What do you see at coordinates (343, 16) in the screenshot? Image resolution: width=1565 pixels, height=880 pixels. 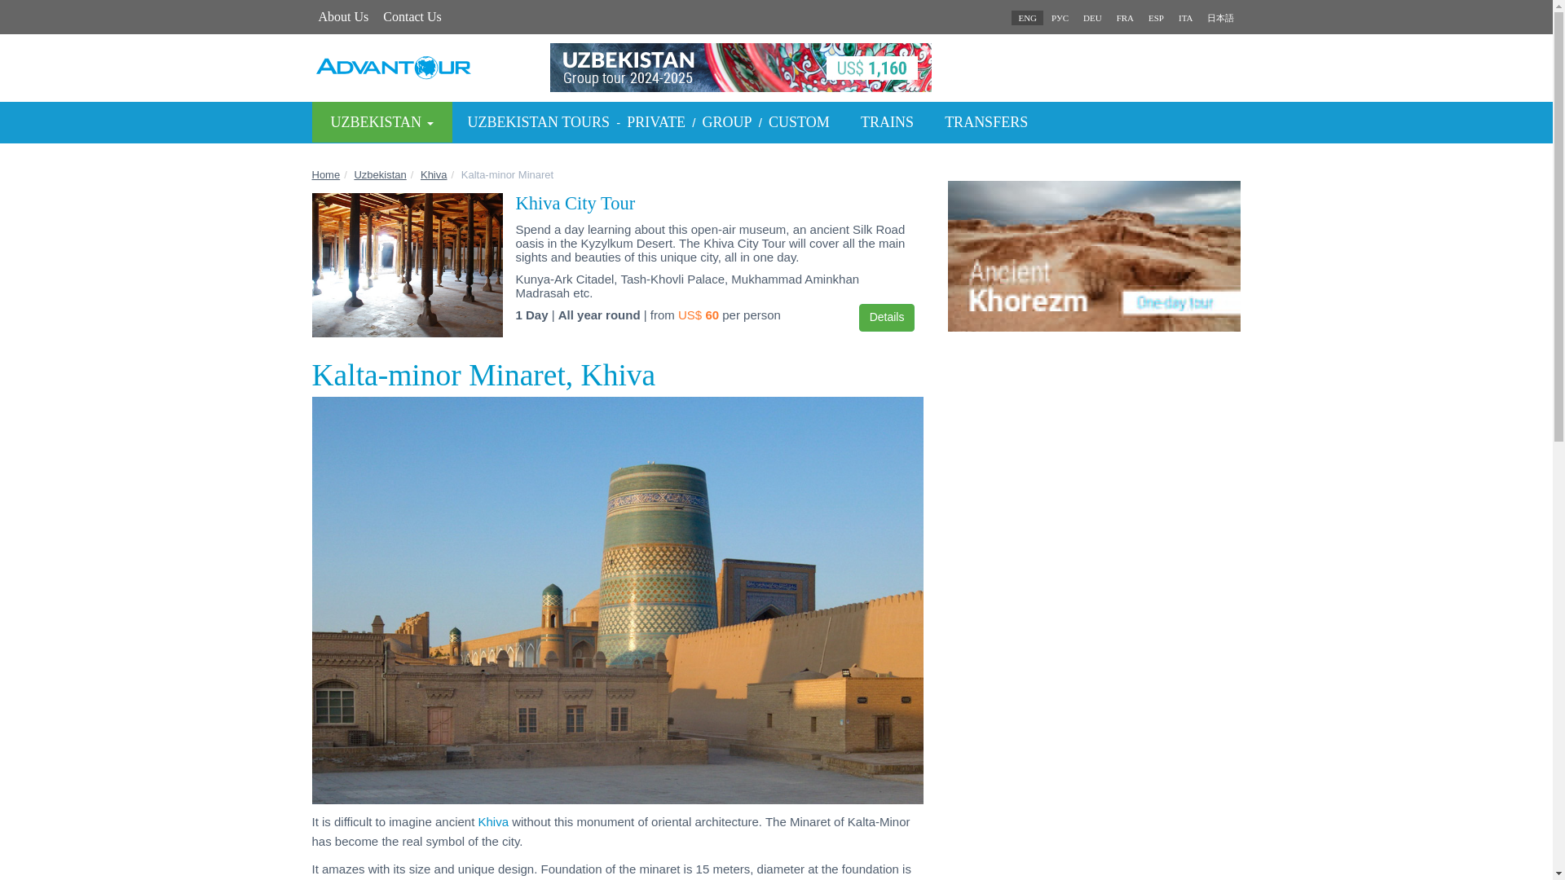 I see `About Us` at bounding box center [343, 16].